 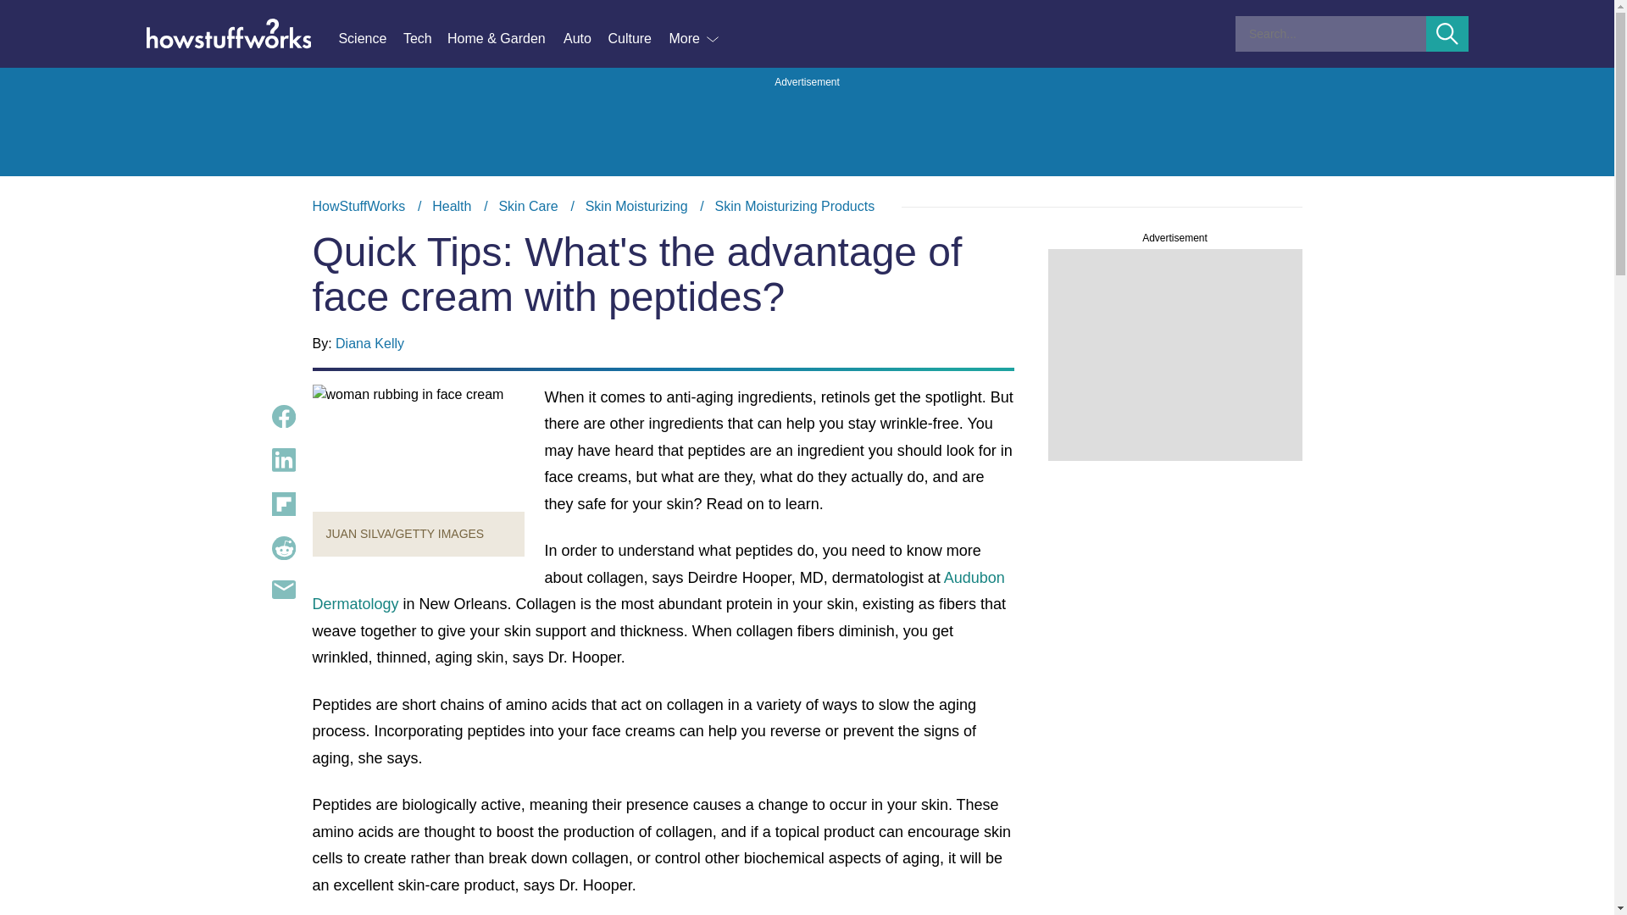 I want to click on Science, so click(x=369, y=39).